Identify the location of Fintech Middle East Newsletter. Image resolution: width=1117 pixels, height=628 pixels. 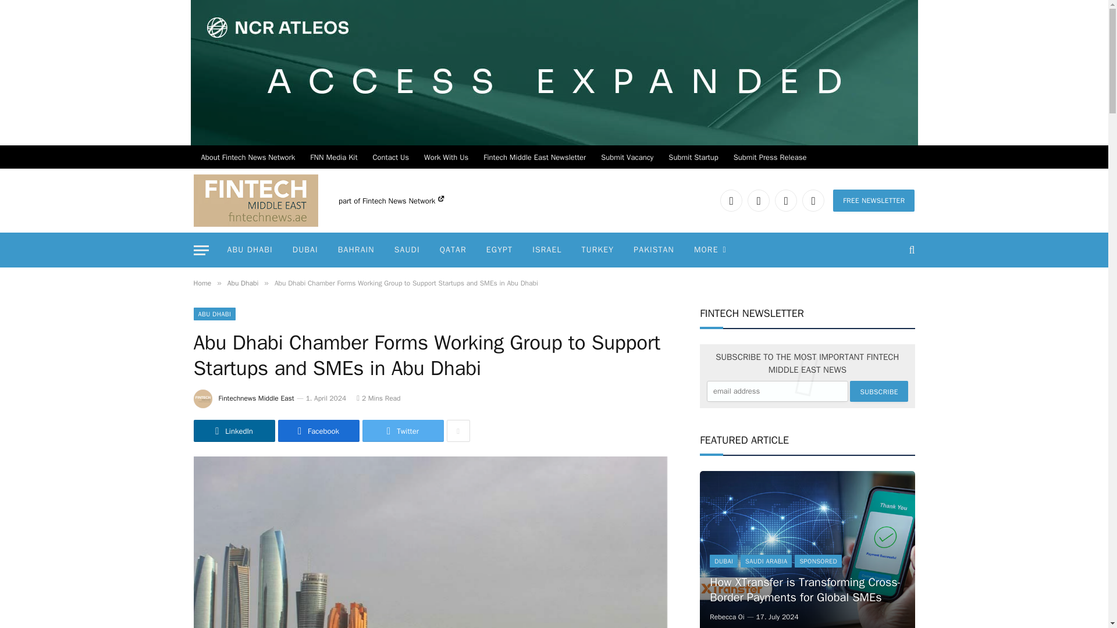
(534, 157).